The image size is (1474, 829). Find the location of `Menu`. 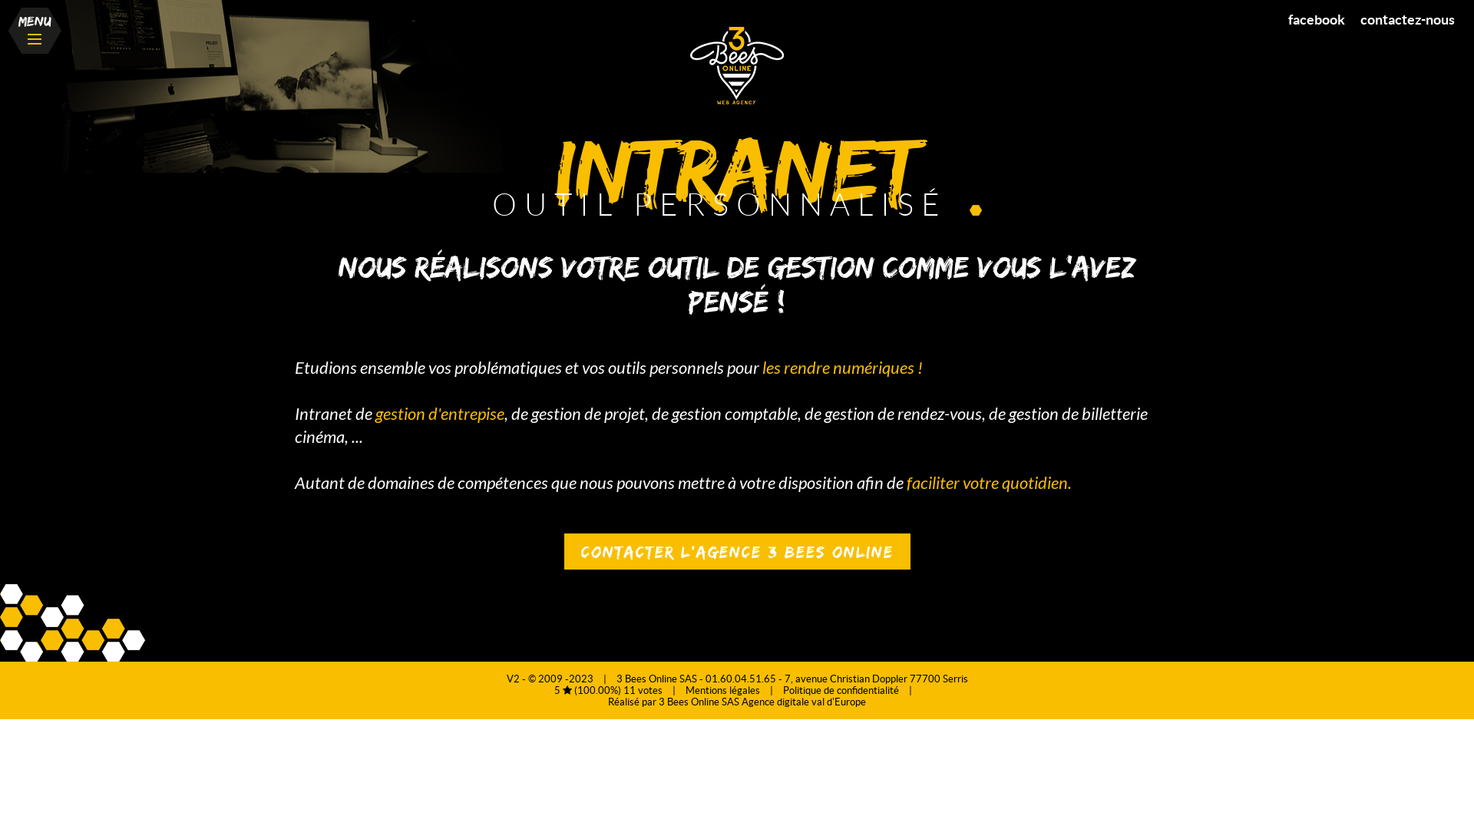

Menu is located at coordinates (35, 31).